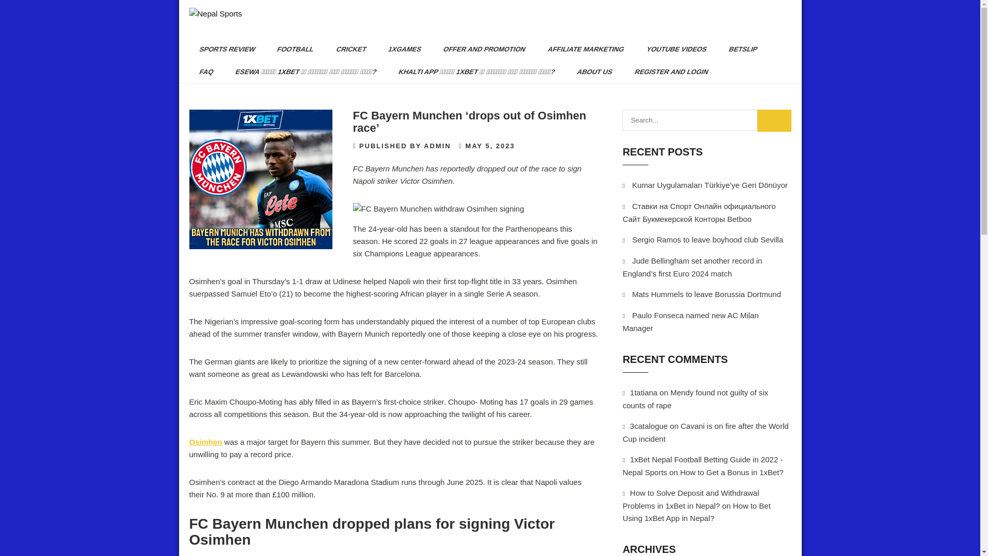 The width and height of the screenshot is (988, 556). I want to click on Search, so click(774, 120).